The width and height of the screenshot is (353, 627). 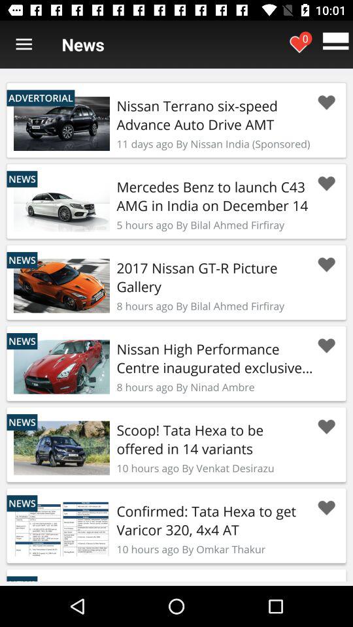 What do you see at coordinates (24, 44) in the screenshot?
I see `launch the icon next to the news item` at bounding box center [24, 44].